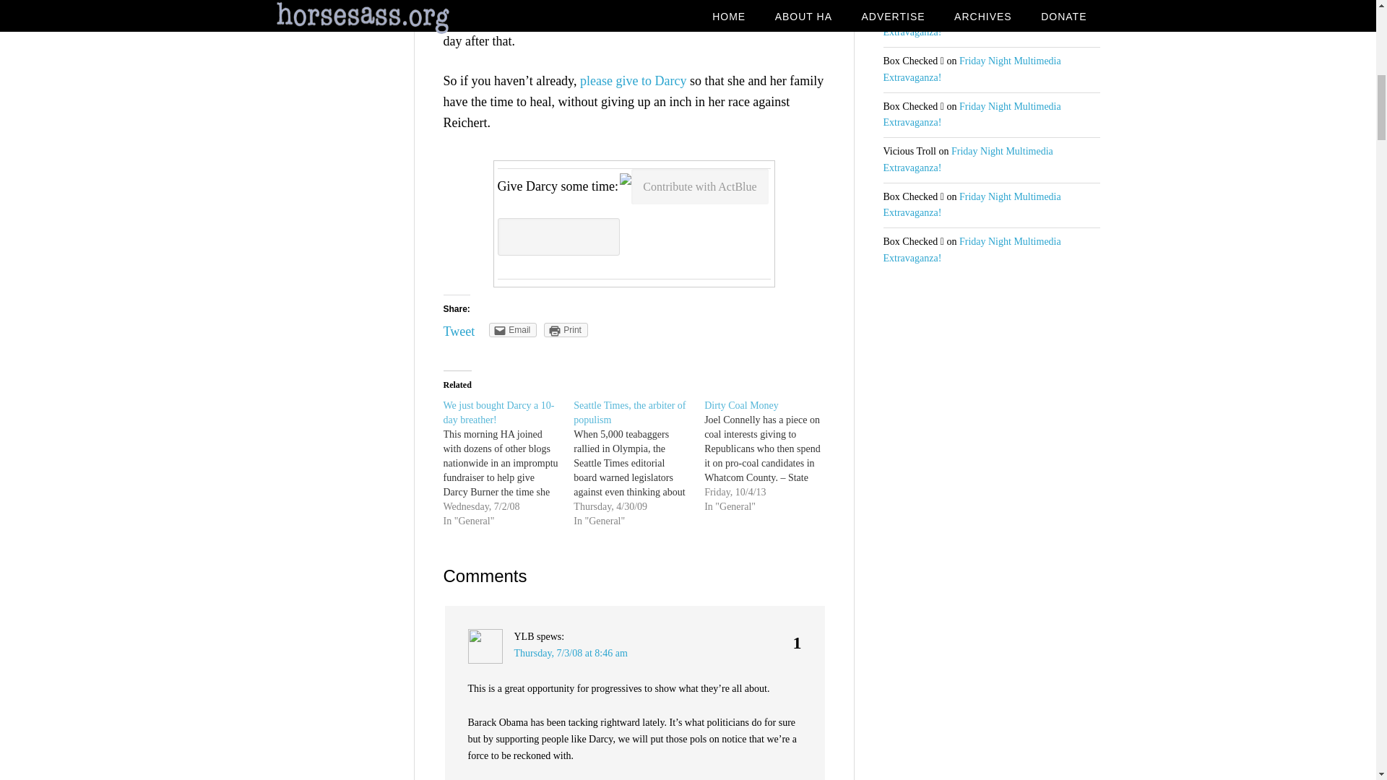 The height and width of the screenshot is (780, 1387). Describe the element at coordinates (741, 406) in the screenshot. I see `Dirty Coal Money` at that location.